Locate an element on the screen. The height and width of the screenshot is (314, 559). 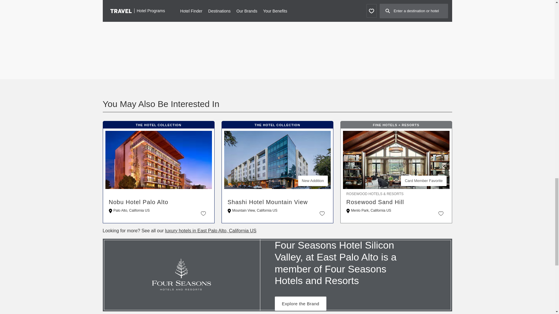
luxury hotels in East Palo Alto, California US is located at coordinates (211, 231).